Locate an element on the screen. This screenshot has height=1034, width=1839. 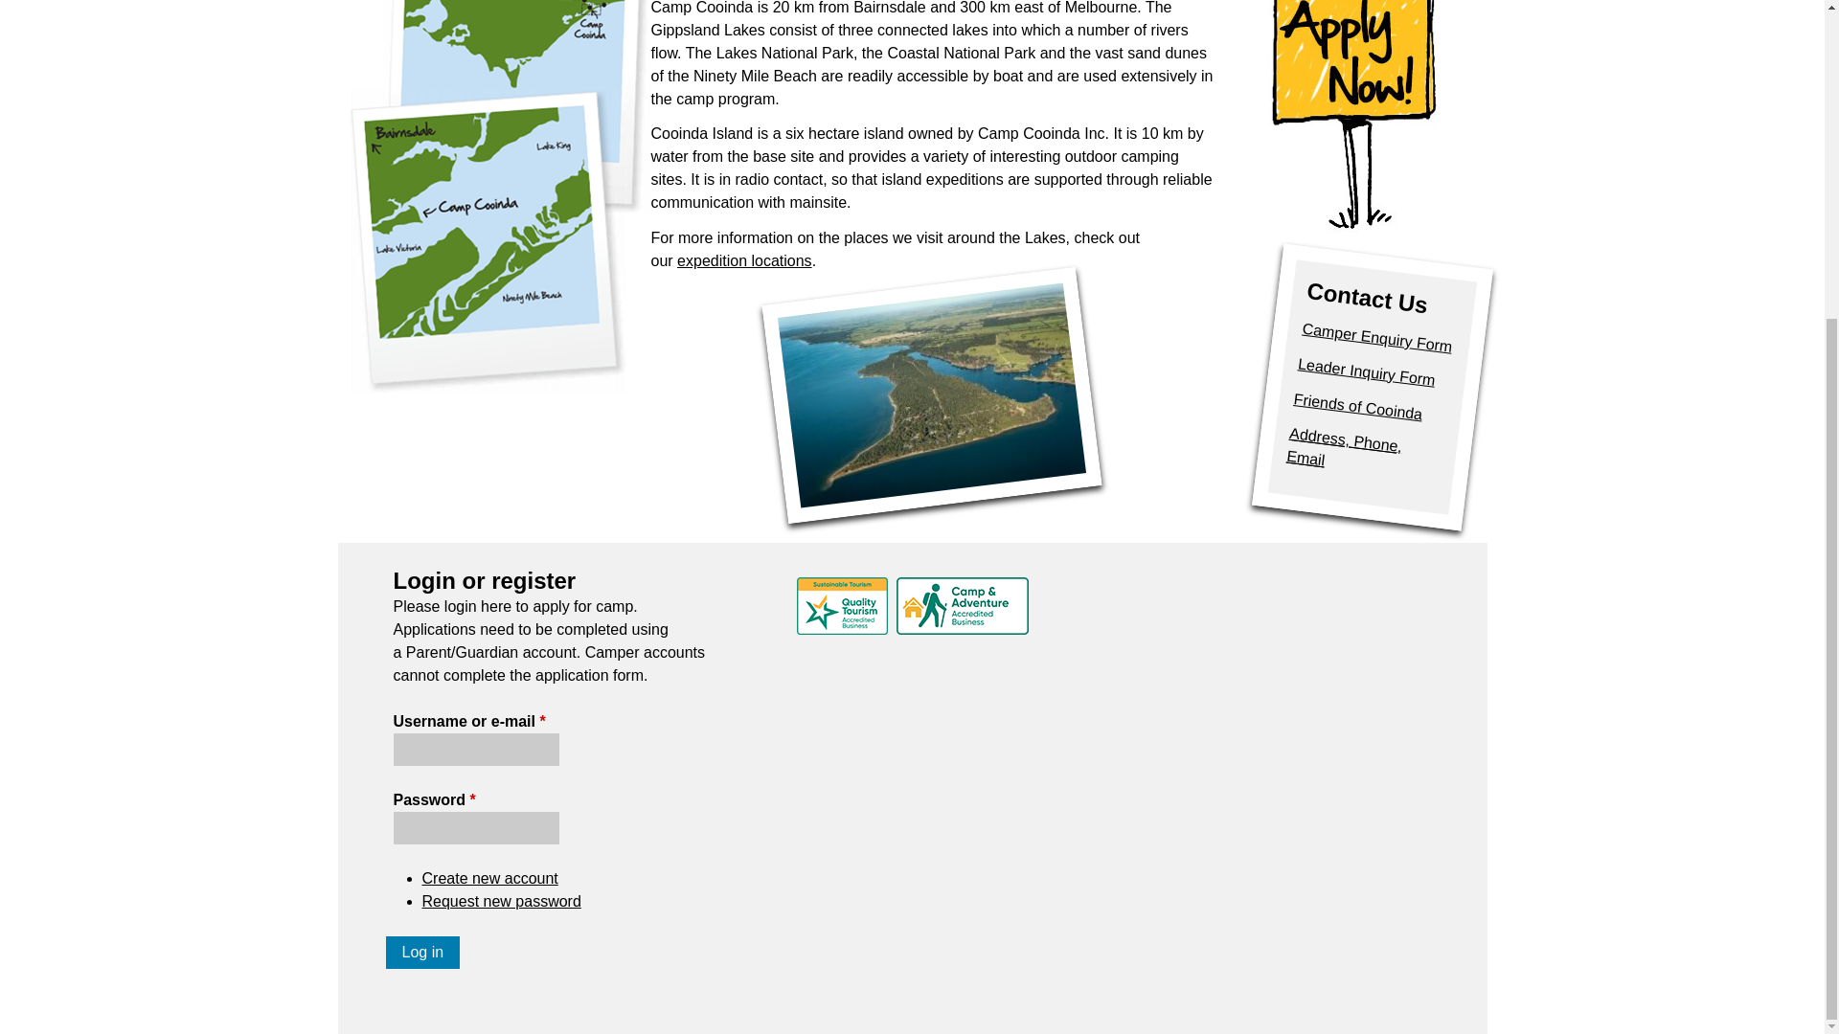
Request new password is located at coordinates (500, 902).